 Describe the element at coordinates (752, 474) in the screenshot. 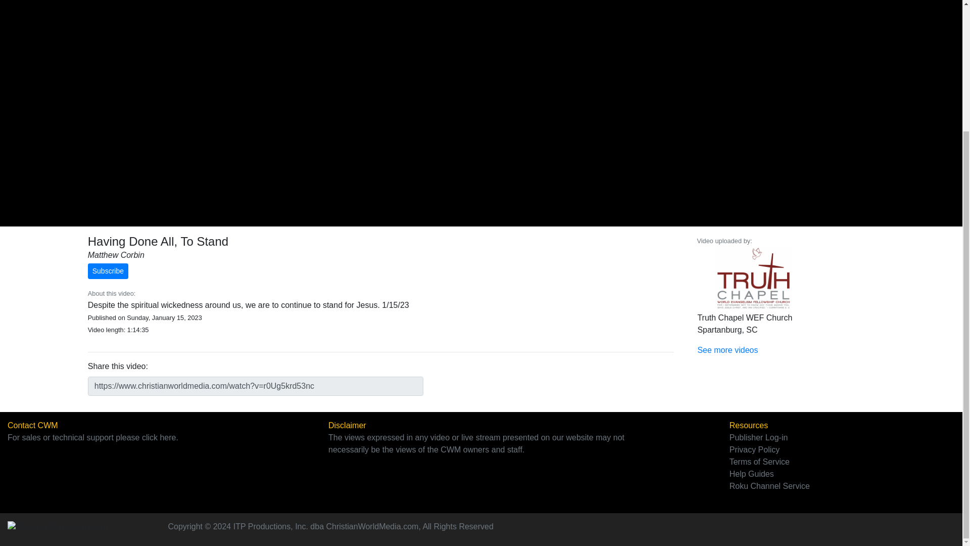

I see `Help Guides` at that location.